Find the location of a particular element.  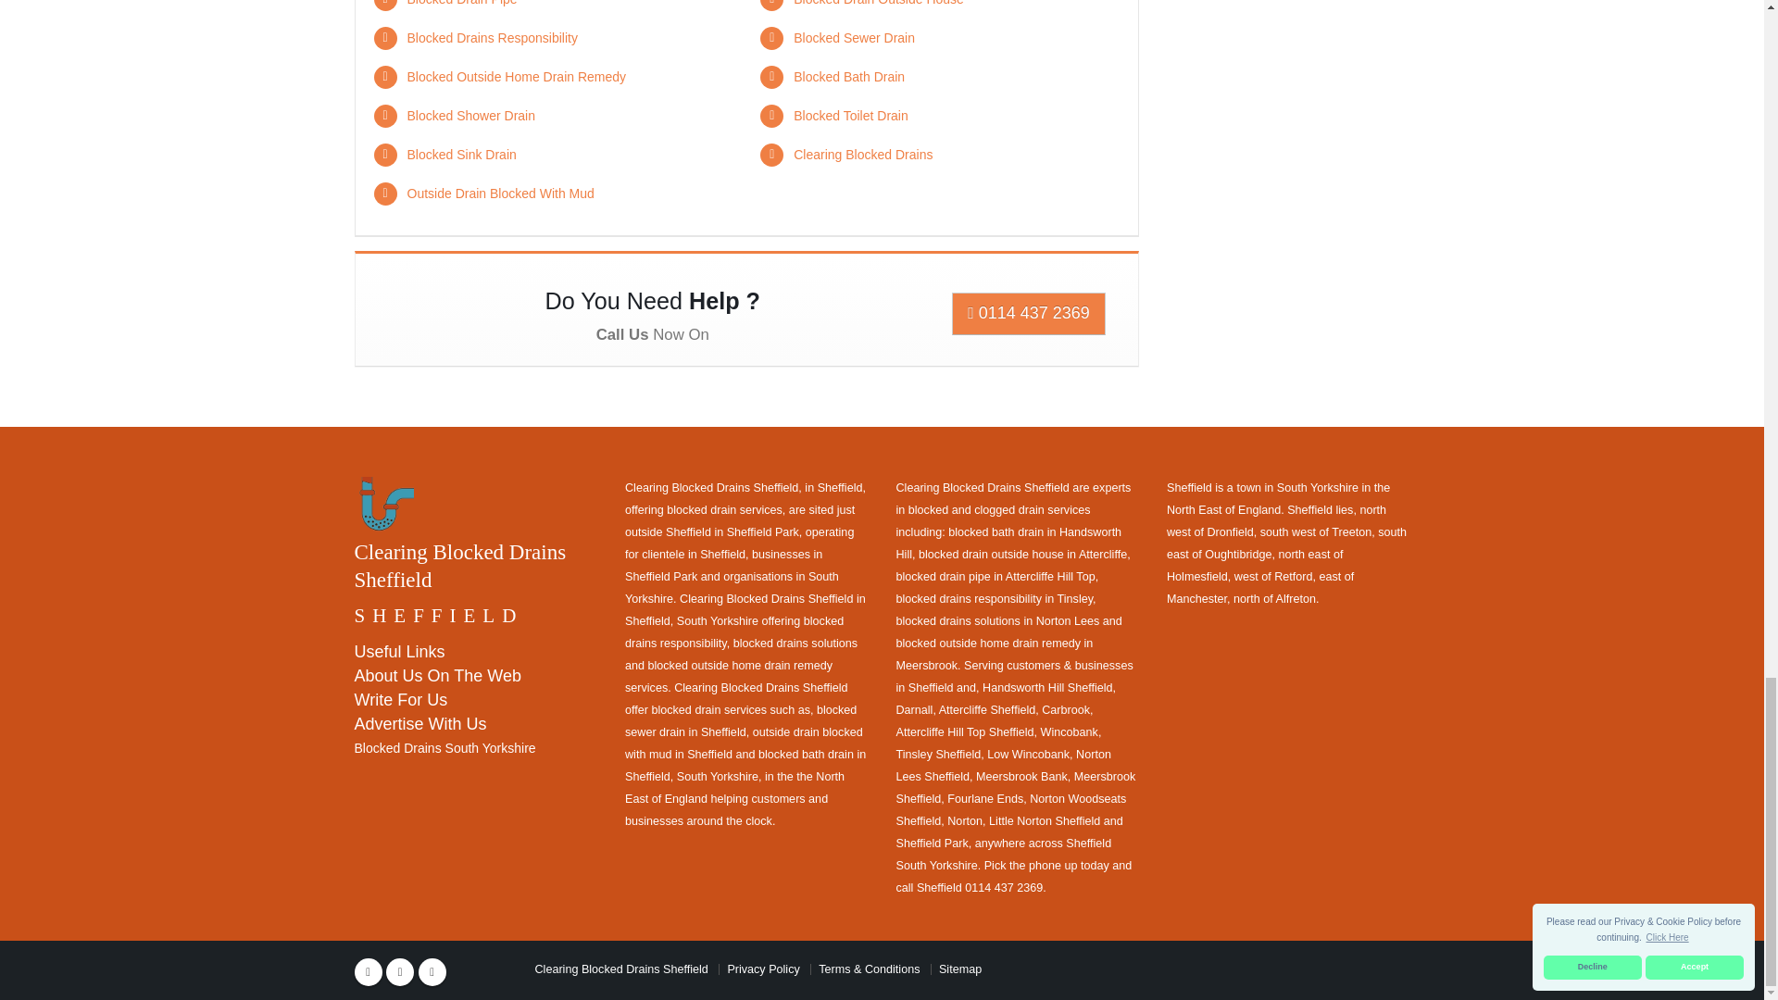

Blocked Toilet Drain is located at coordinates (850, 115).